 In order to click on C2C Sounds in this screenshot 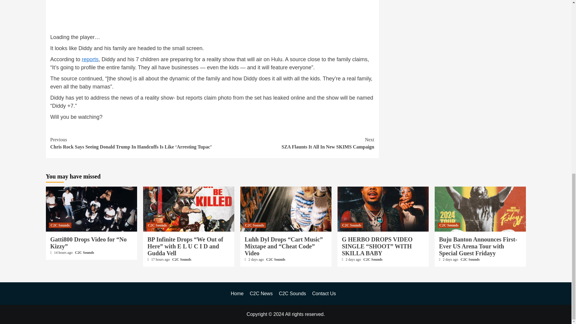, I will do `click(157, 225)`.